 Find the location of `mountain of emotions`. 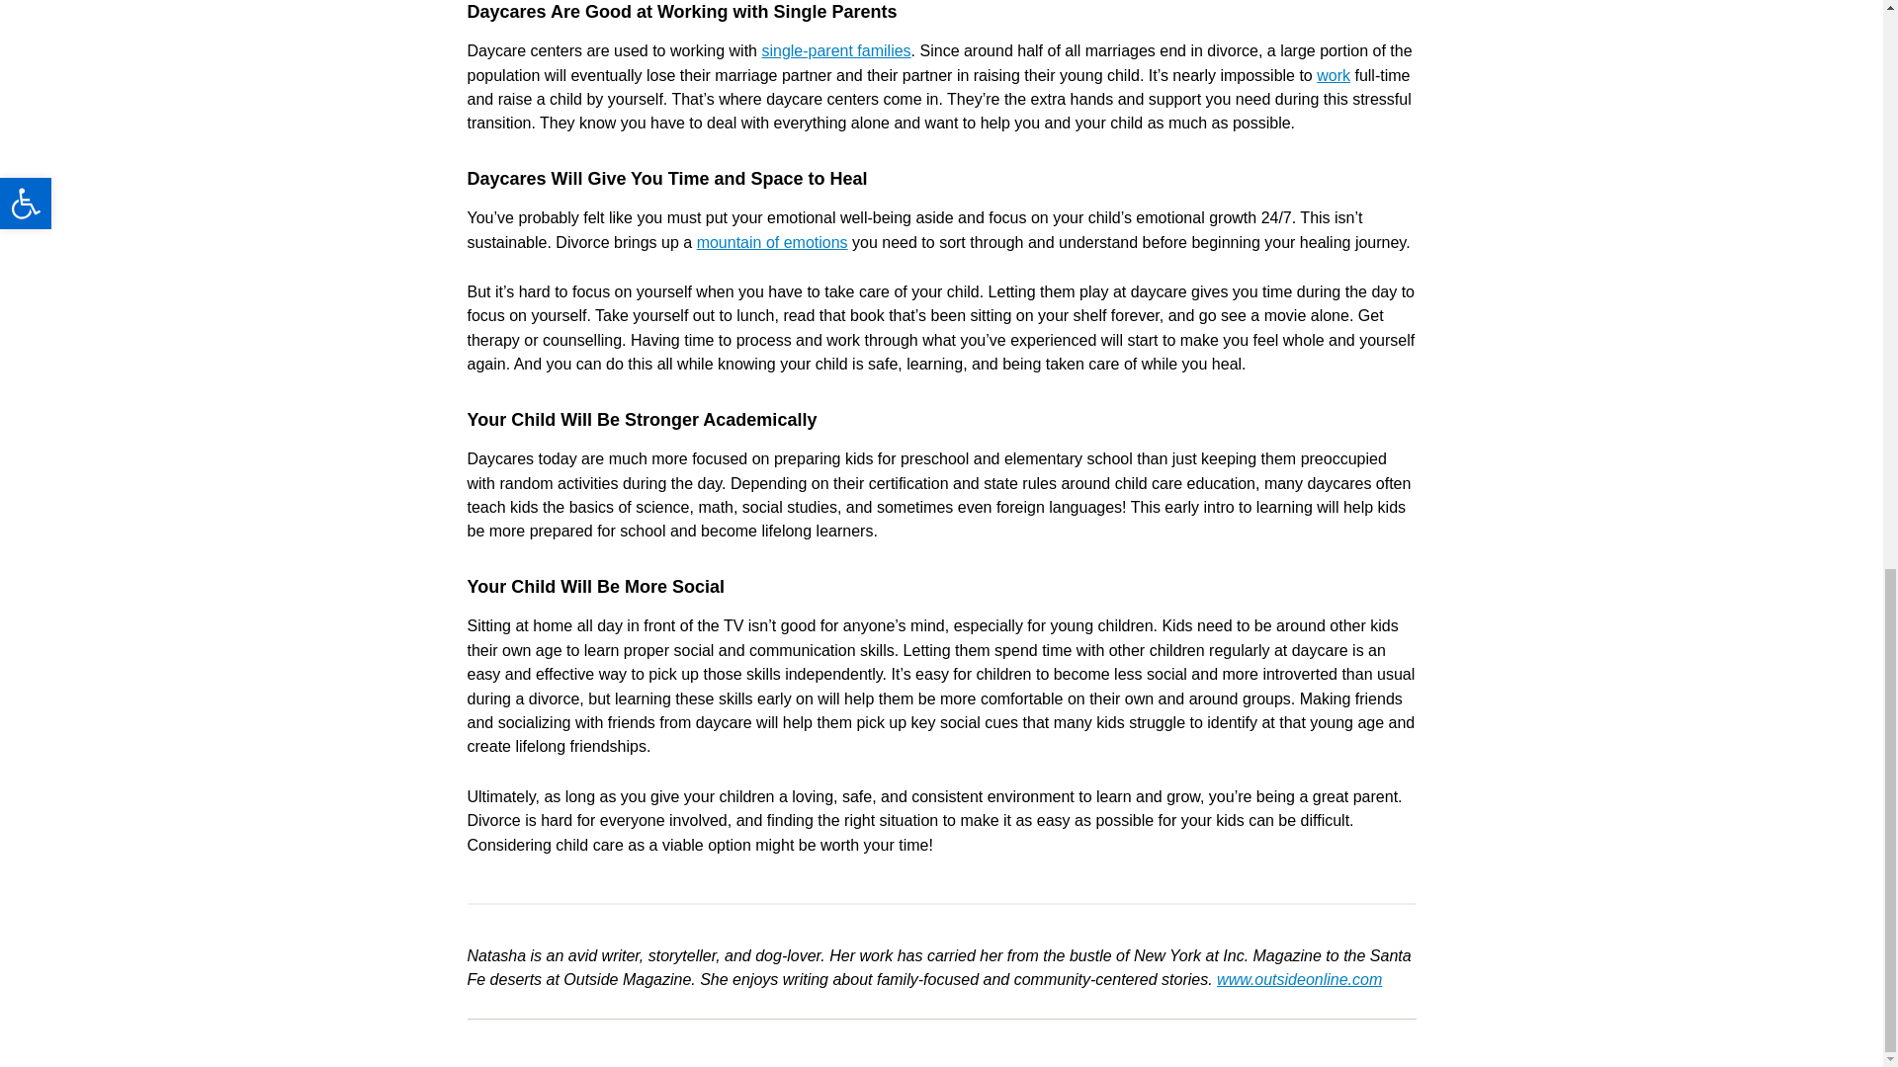

mountain of emotions is located at coordinates (772, 241).